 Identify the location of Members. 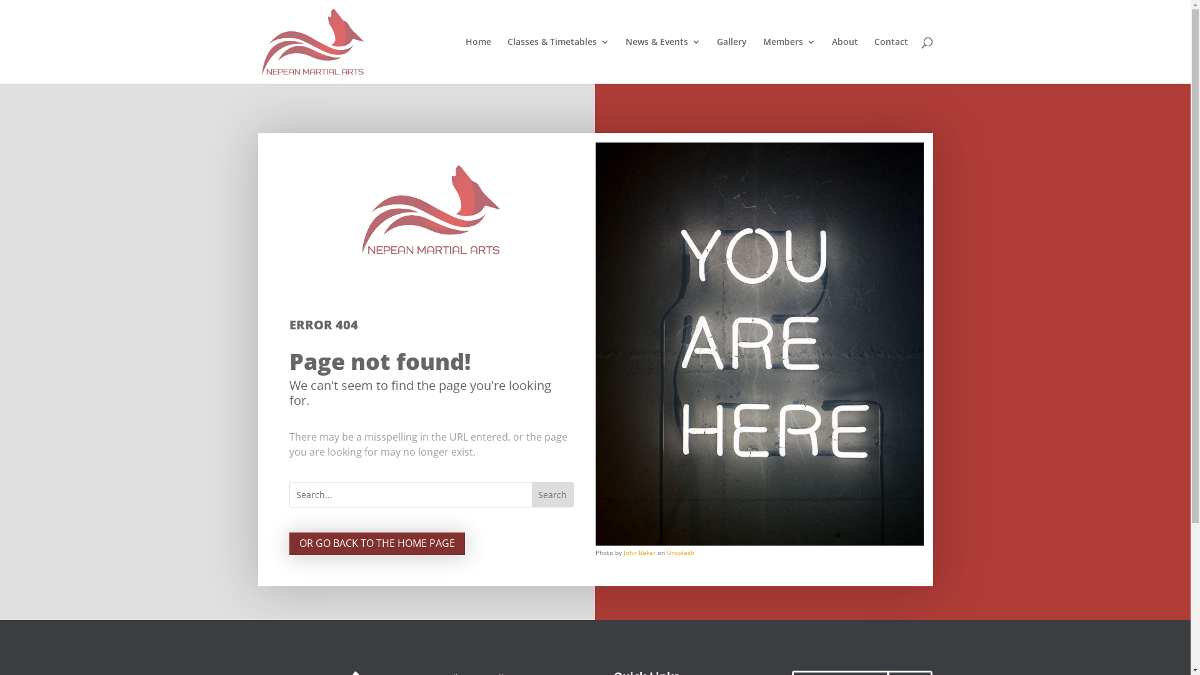
(789, 61).